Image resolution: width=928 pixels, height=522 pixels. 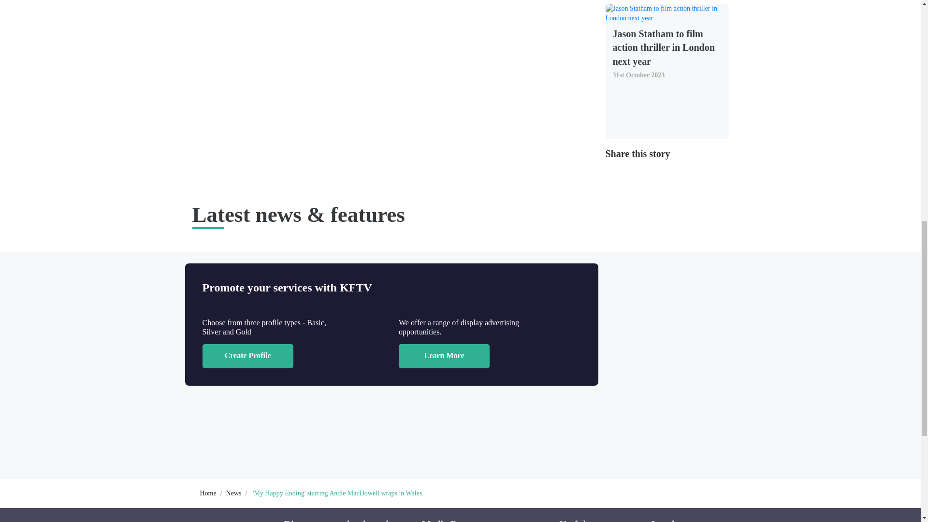 What do you see at coordinates (208, 493) in the screenshot?
I see `Home` at bounding box center [208, 493].